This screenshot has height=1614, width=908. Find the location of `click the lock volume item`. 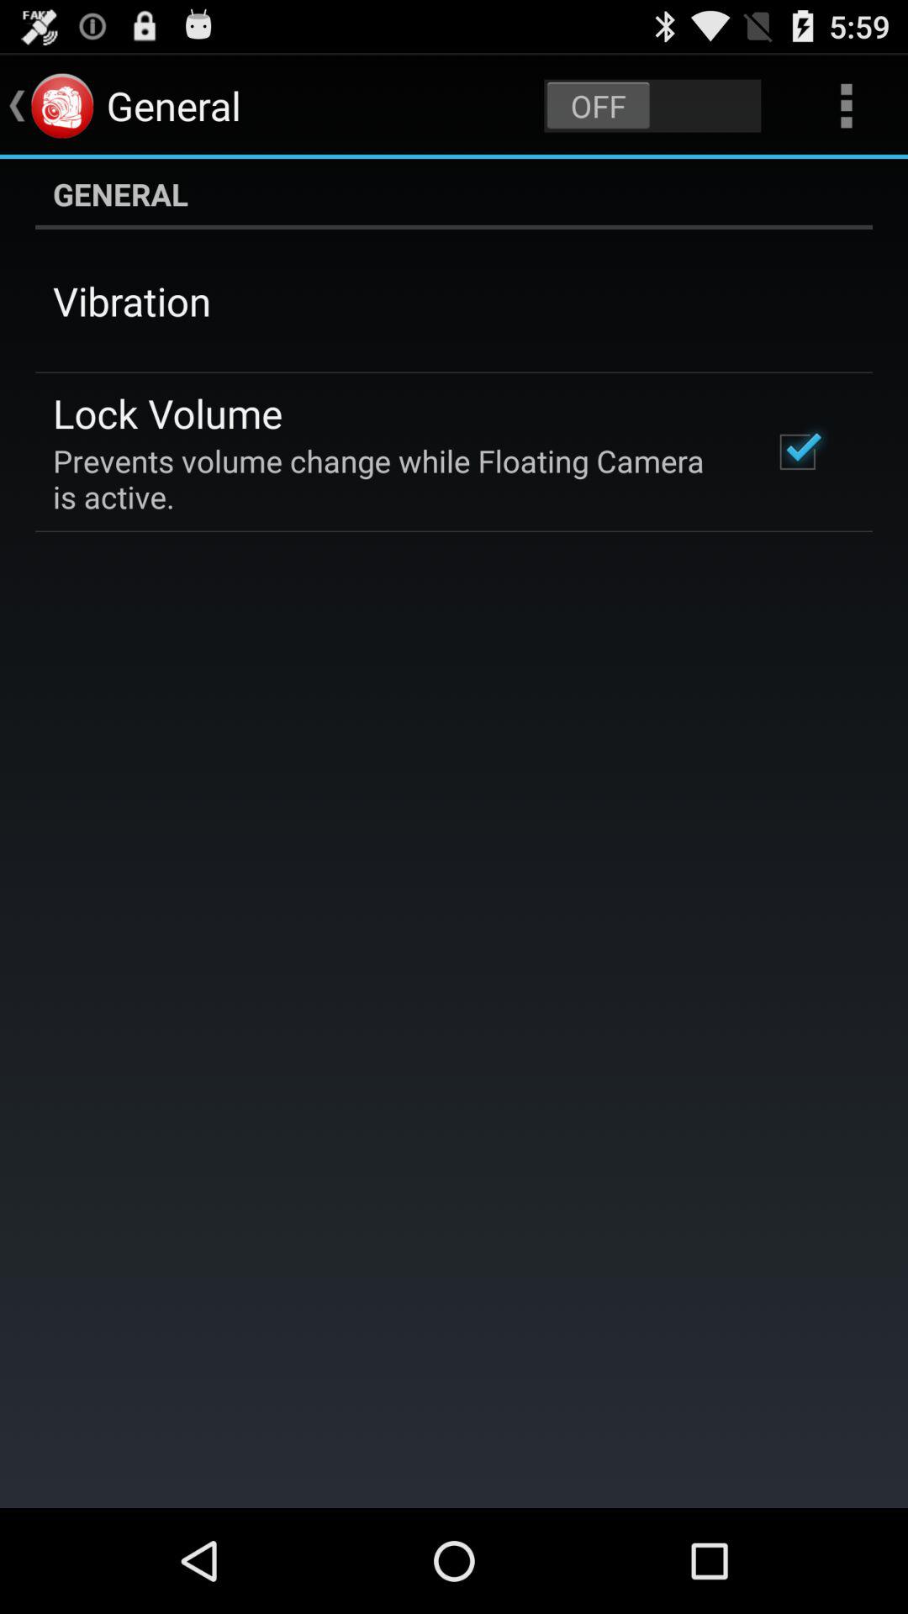

click the lock volume item is located at coordinates (168, 413).